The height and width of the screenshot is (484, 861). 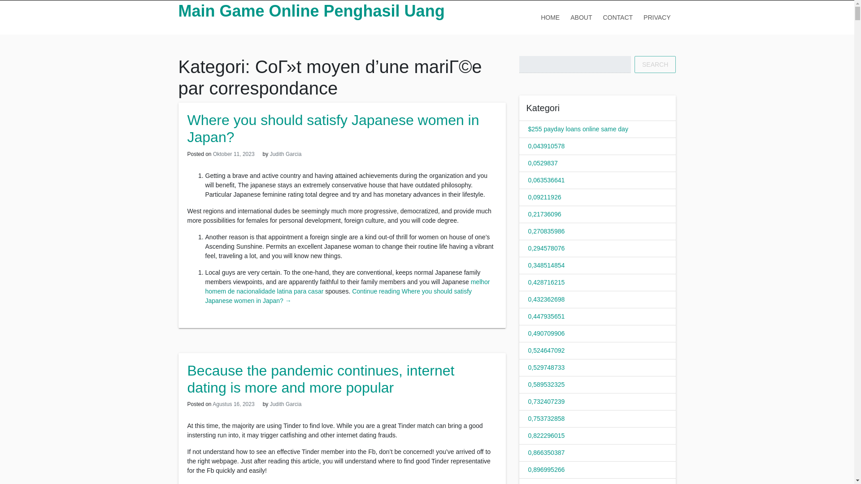 What do you see at coordinates (546, 146) in the screenshot?
I see `0,043910578` at bounding box center [546, 146].